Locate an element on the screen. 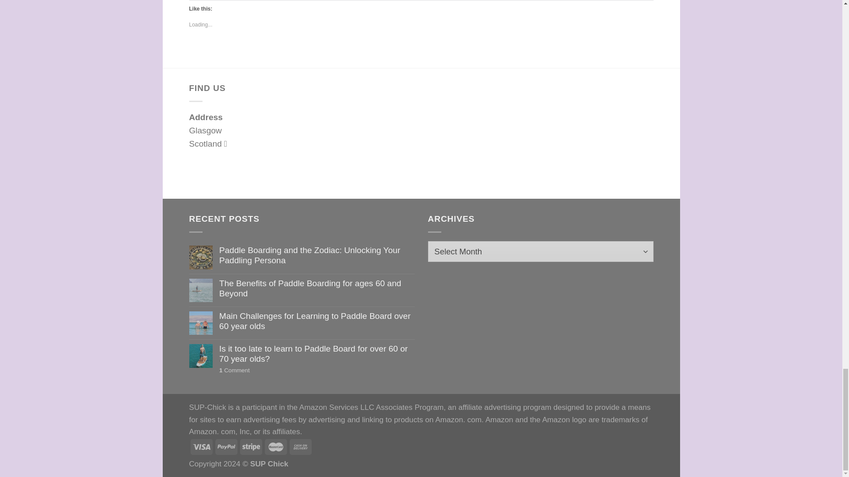  The Benefits of Paddle Boarding for ages 60 and Beyond is located at coordinates (317, 289).